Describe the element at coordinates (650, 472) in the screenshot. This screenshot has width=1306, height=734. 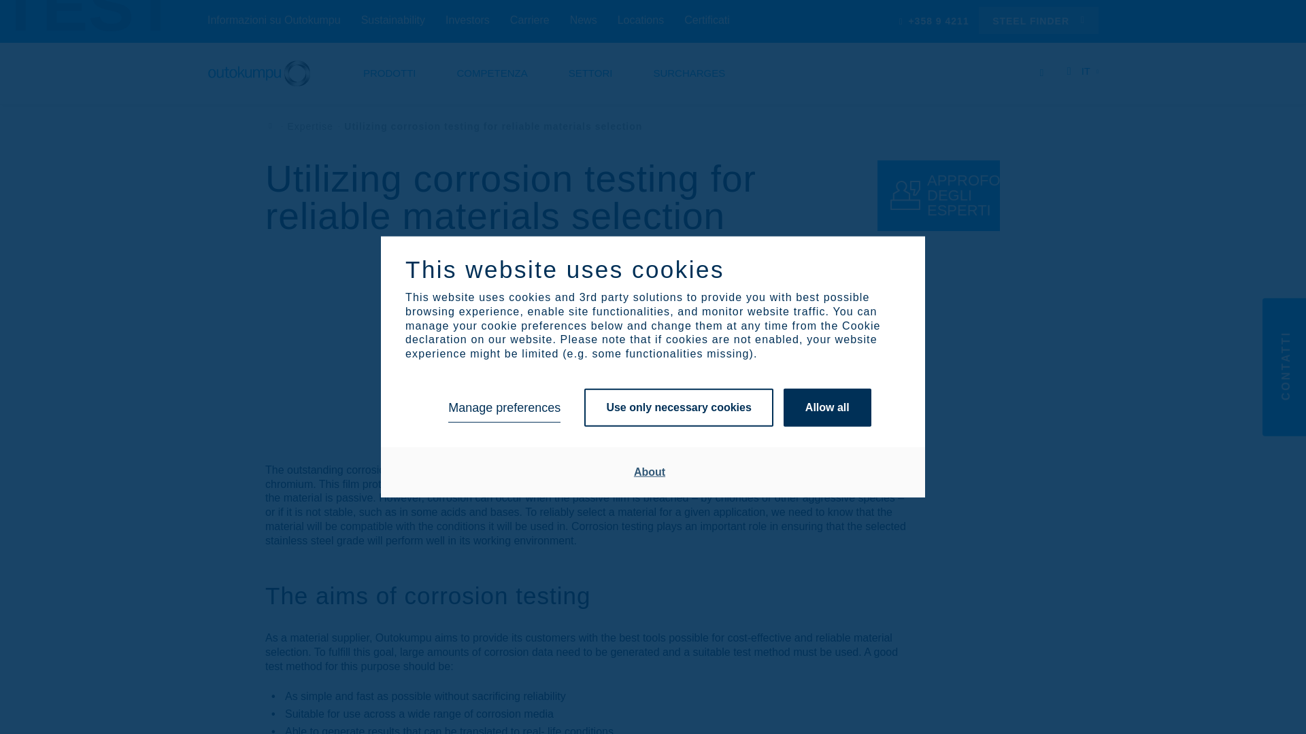
I see `About` at that location.